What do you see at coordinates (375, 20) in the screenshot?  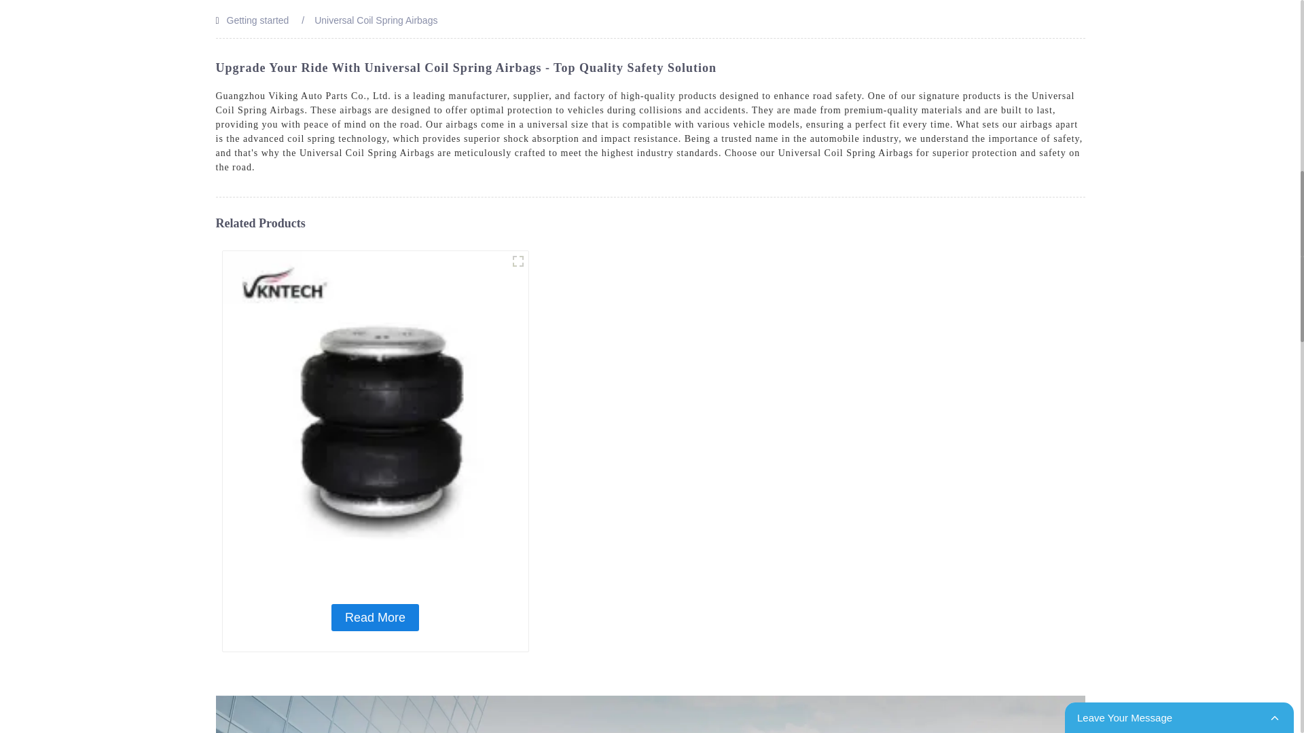 I see `Universal Coil Spring Airbags` at bounding box center [375, 20].